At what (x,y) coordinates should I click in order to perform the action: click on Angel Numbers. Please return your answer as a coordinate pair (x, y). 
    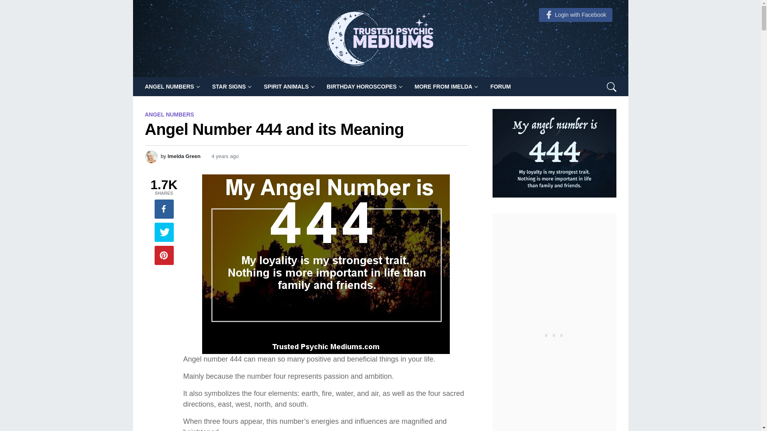
    Looking at the image, I should click on (172, 86).